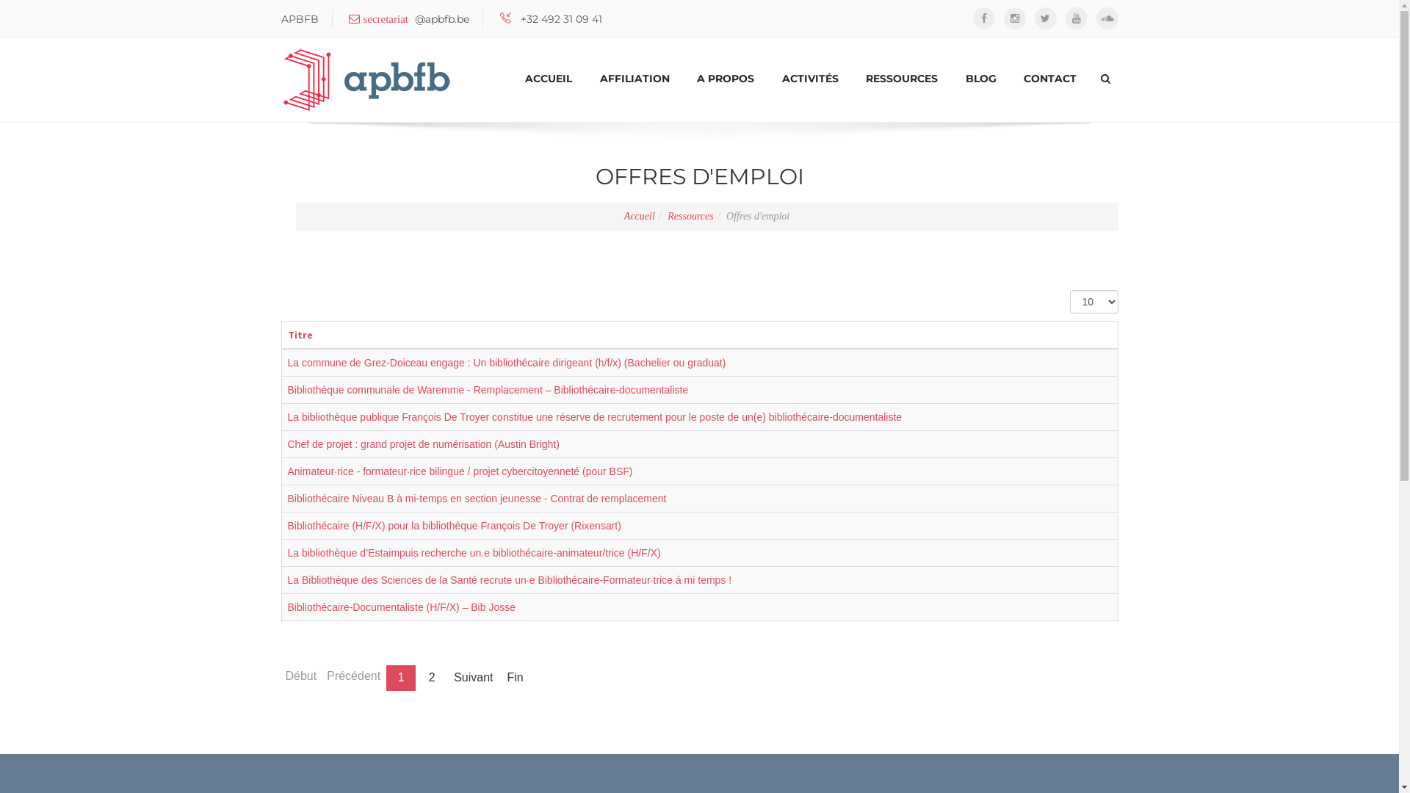  Describe the element at coordinates (369, 80) in the screenshot. I see `APBFB` at that location.